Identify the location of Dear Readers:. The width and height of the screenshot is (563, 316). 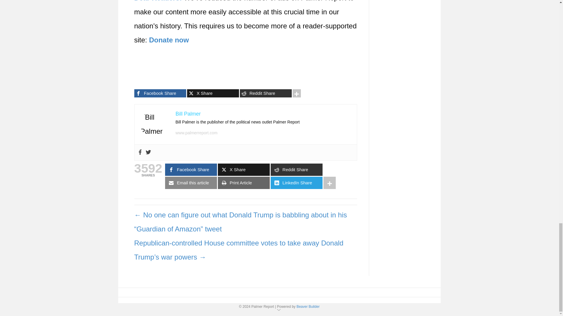
(158, 1).